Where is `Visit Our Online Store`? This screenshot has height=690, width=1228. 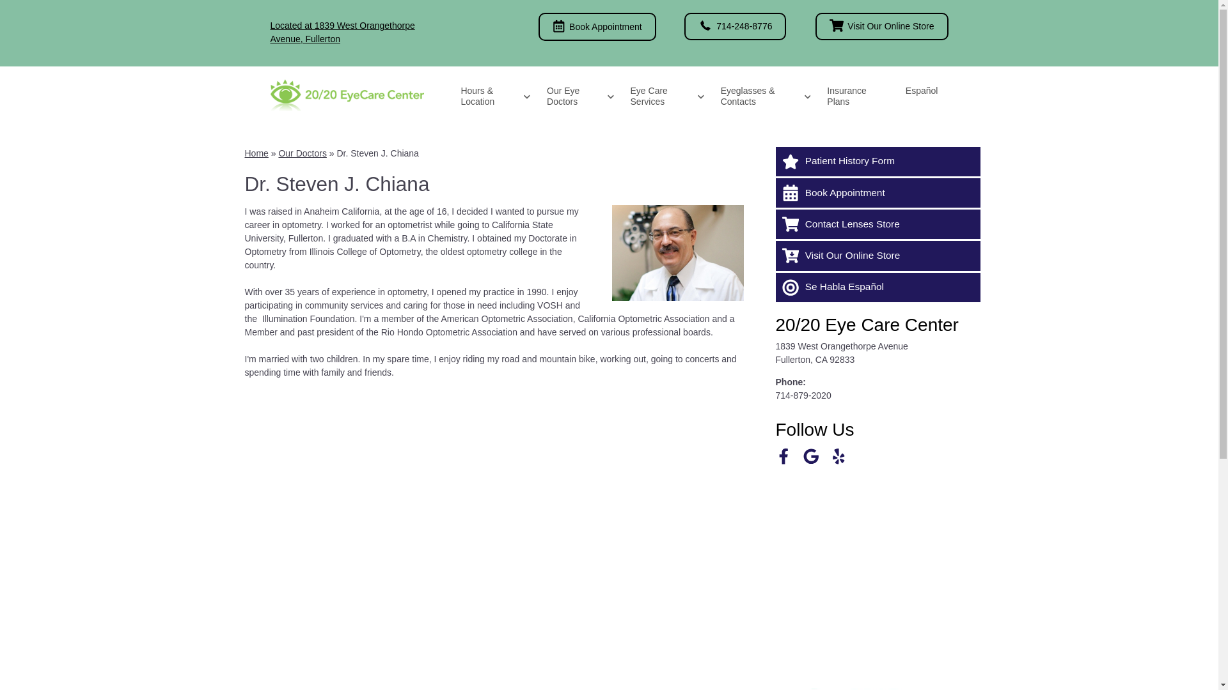
Visit Our Online Store is located at coordinates (881, 27).